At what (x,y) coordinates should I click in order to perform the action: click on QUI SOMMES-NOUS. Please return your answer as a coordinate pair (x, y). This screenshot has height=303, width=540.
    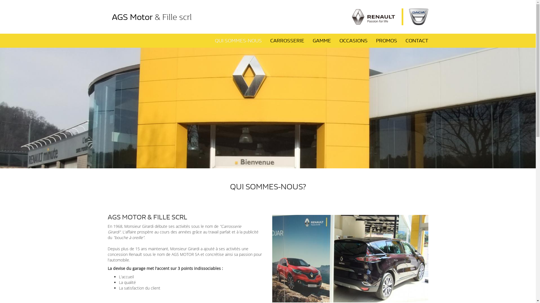
    Looking at the image, I should click on (238, 41).